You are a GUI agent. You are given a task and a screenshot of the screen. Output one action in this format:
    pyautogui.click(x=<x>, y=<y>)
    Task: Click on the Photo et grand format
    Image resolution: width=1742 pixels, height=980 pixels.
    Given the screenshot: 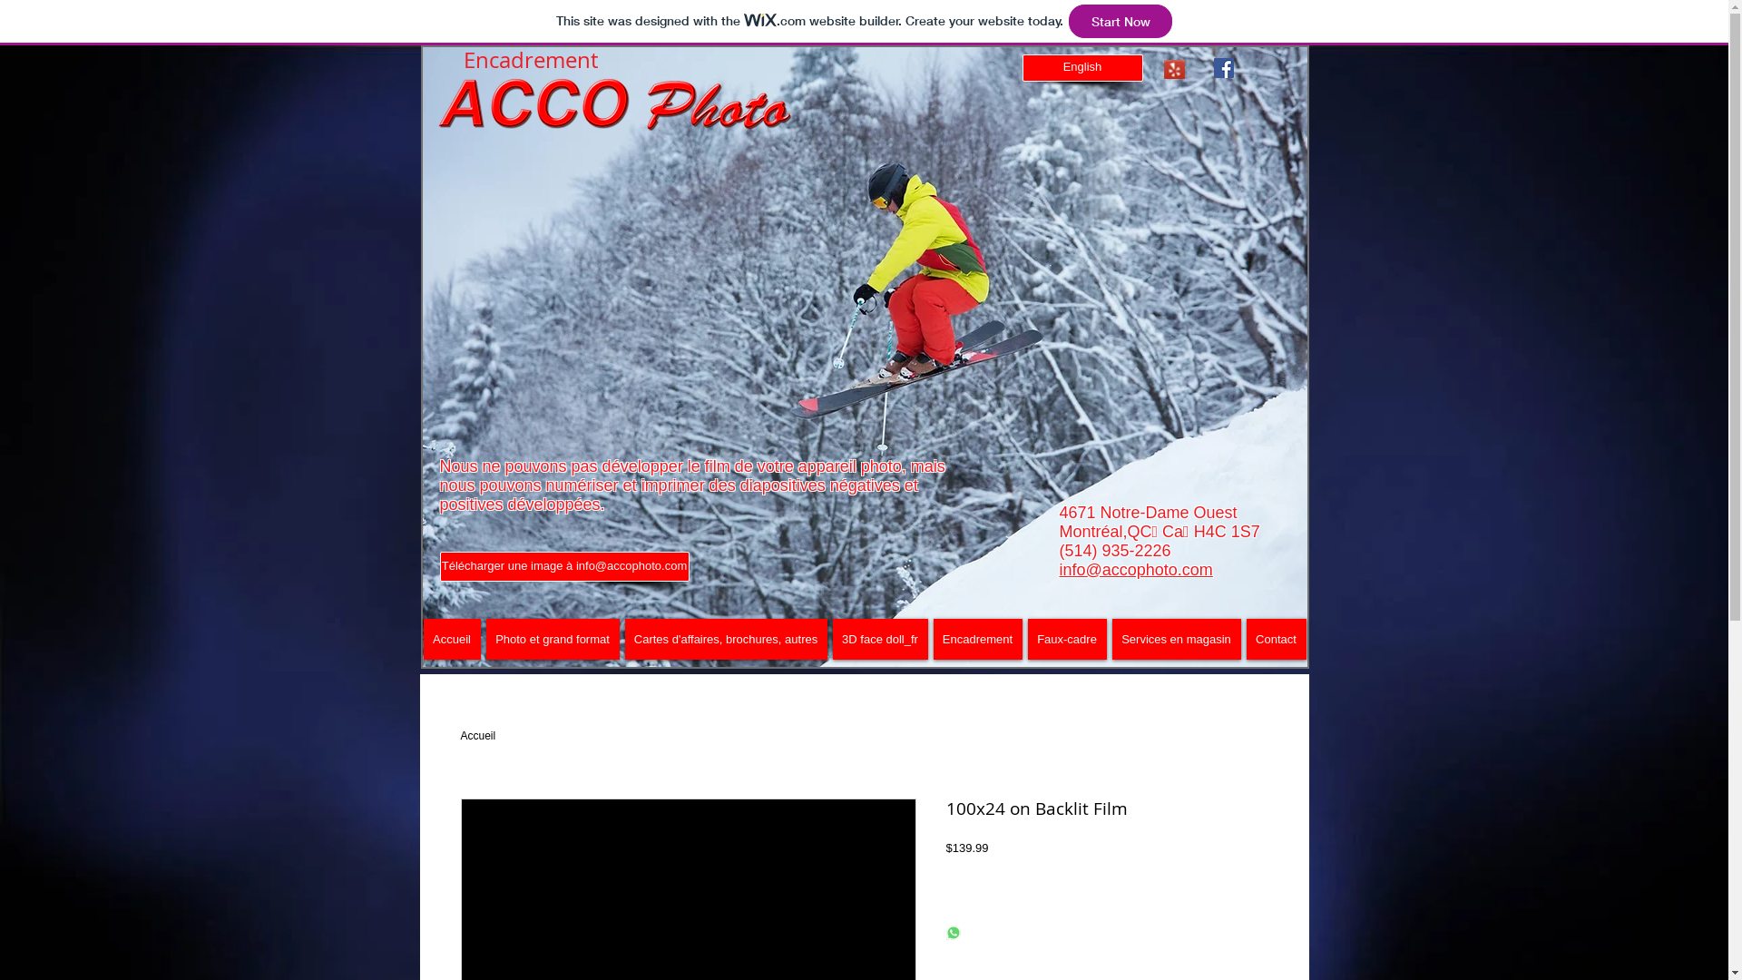 What is the action you would take?
    pyautogui.click(x=553, y=639)
    